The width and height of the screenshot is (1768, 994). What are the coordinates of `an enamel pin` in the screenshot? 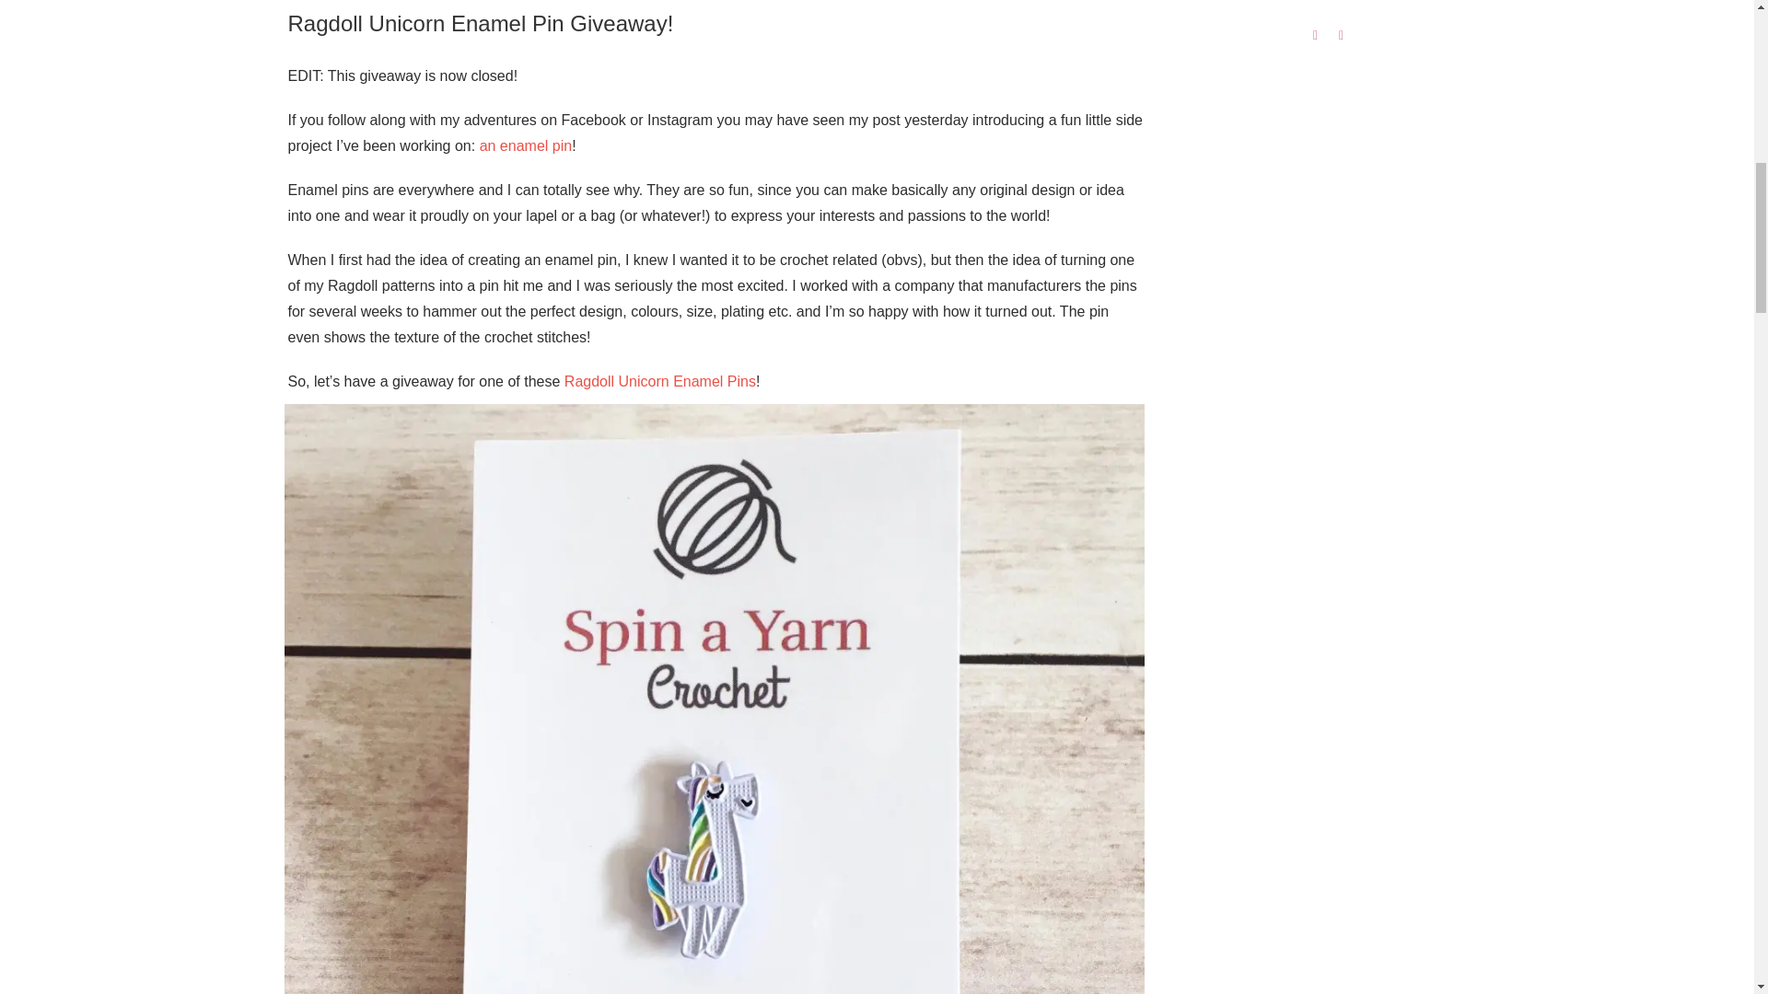 It's located at (526, 145).